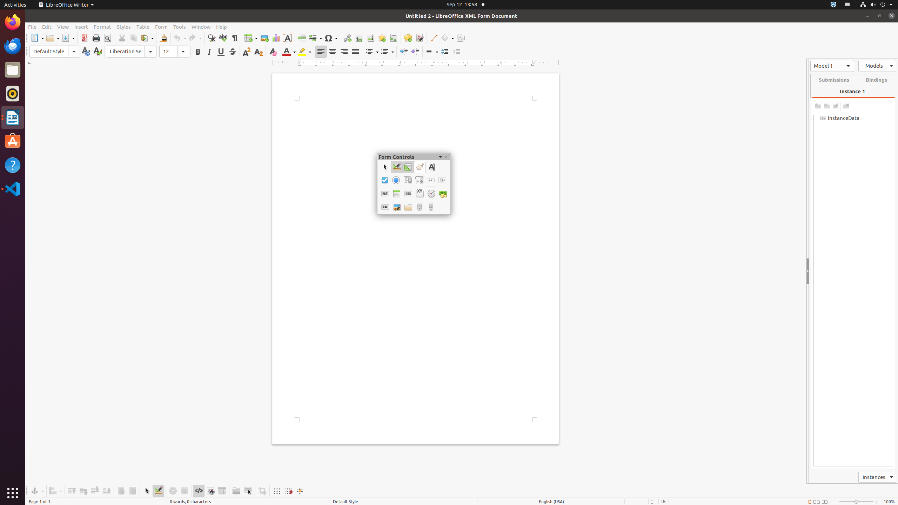 Image resolution: width=898 pixels, height=505 pixels. Describe the element at coordinates (408, 207) in the screenshot. I see `File Selection` at that location.